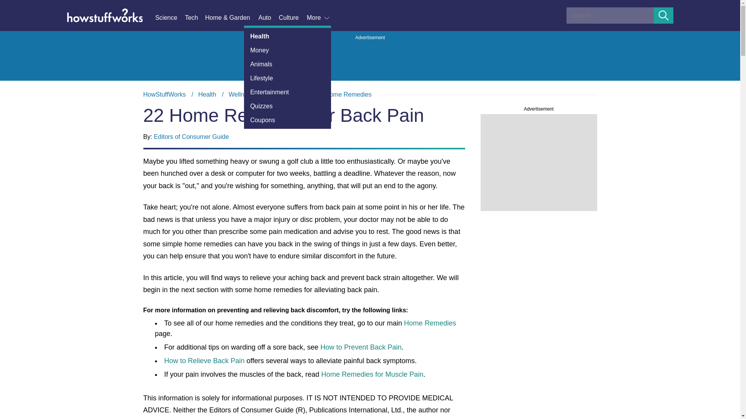  What do you see at coordinates (289, 94) in the screenshot?
I see `Natural Medicine` at bounding box center [289, 94].